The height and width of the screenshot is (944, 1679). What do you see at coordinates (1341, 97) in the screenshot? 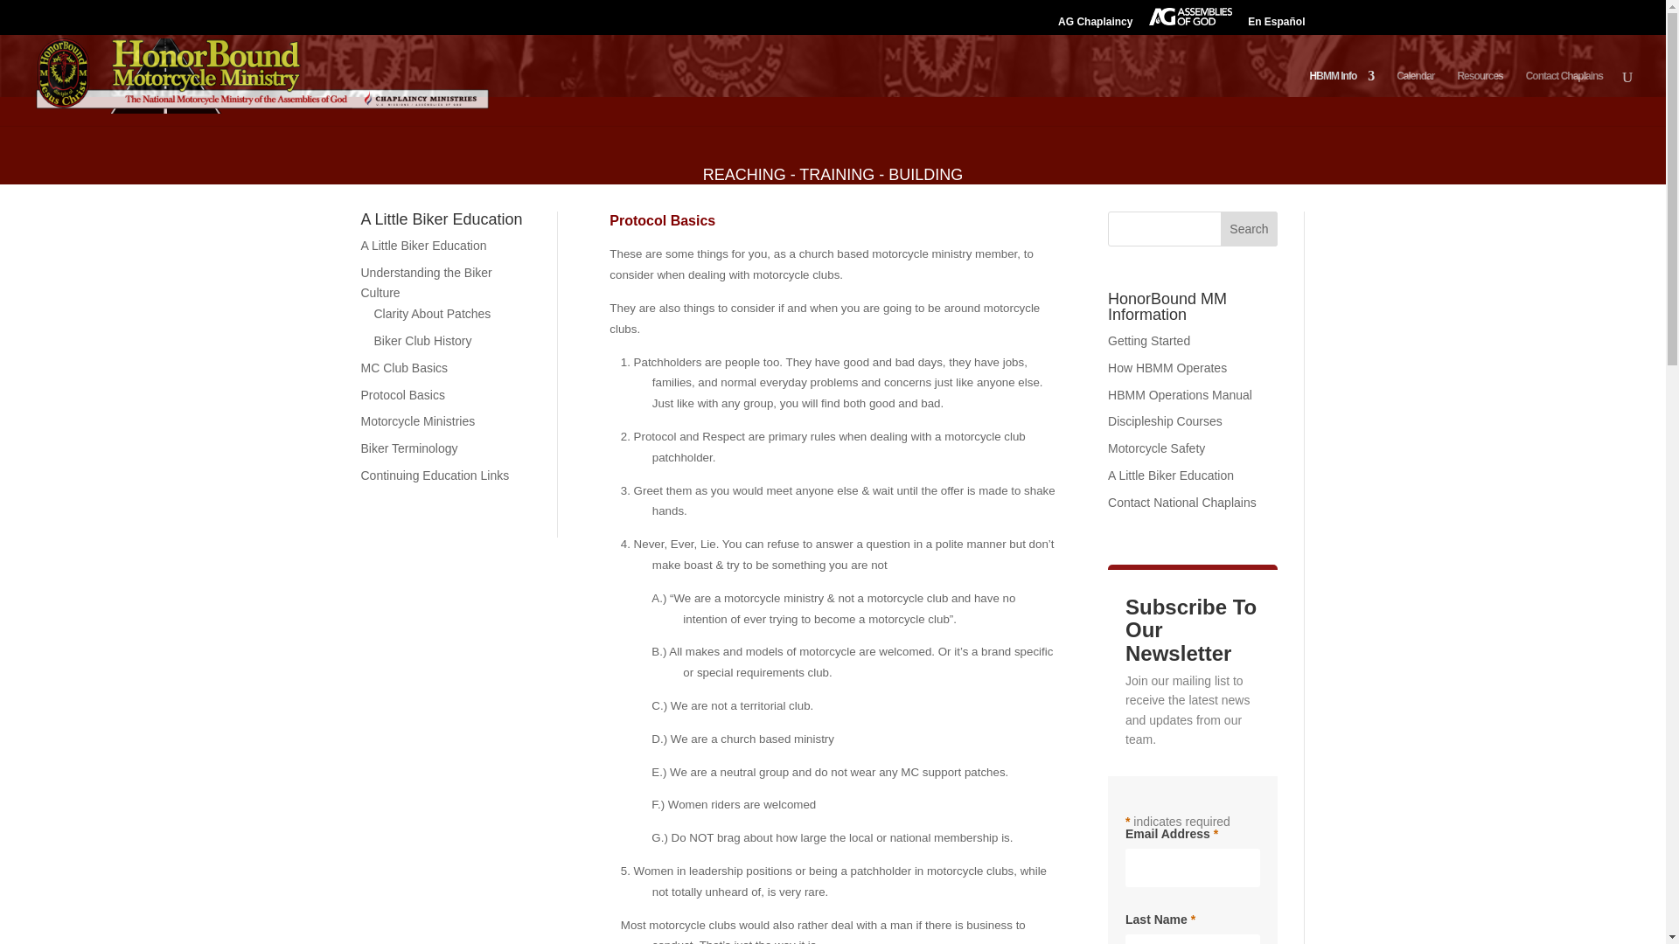
I see `HBMM Info` at bounding box center [1341, 97].